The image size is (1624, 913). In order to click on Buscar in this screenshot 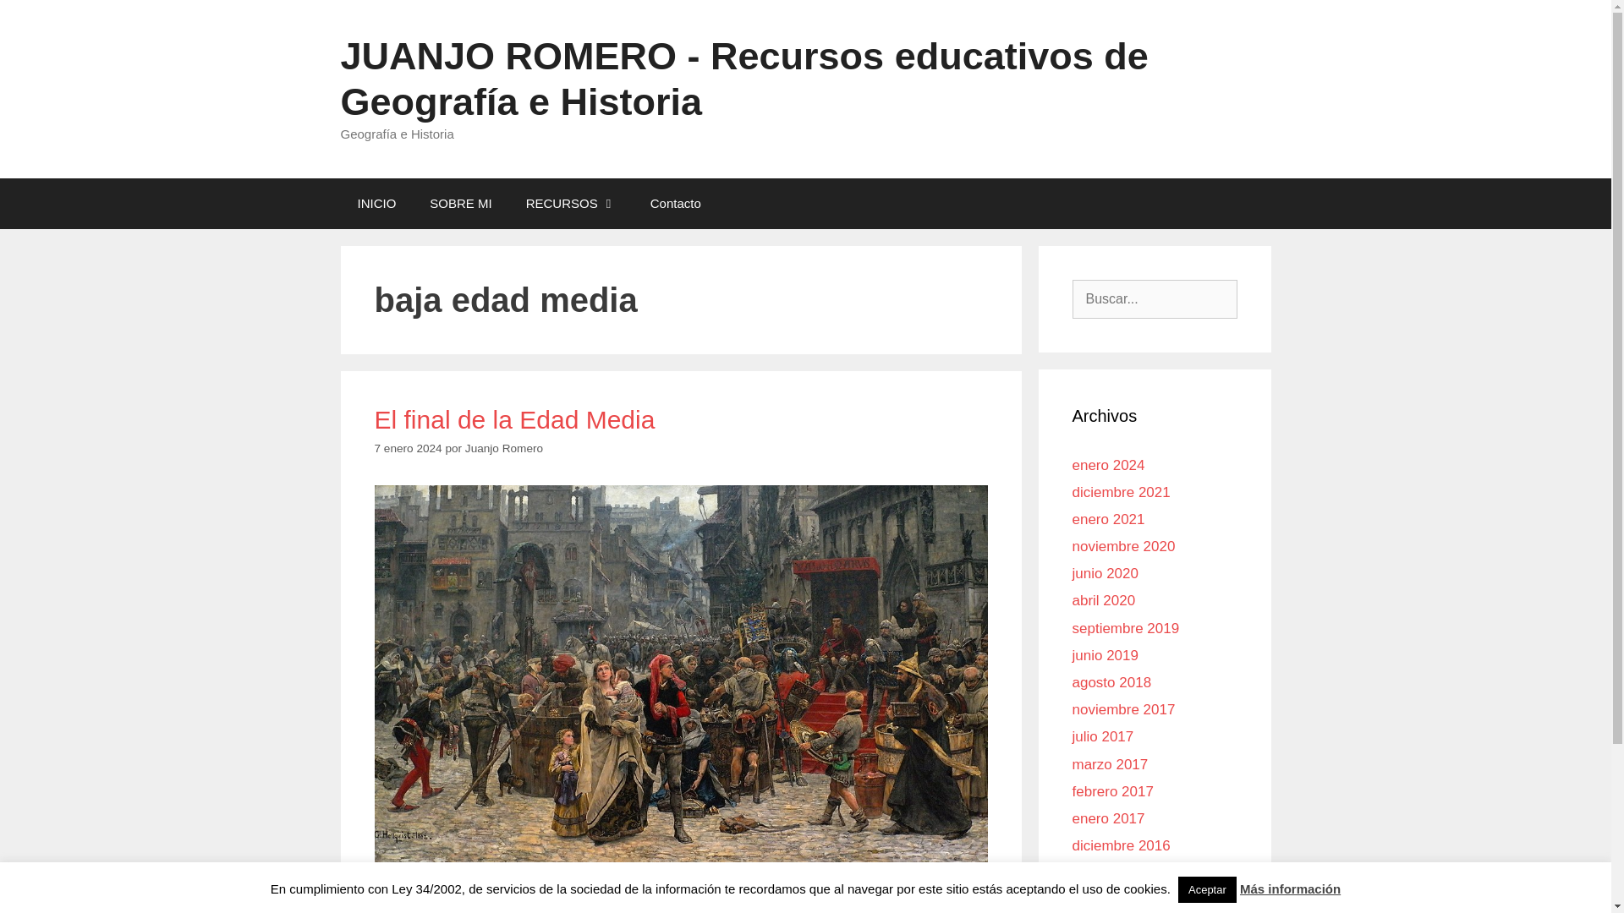, I will do `click(39, 19)`.